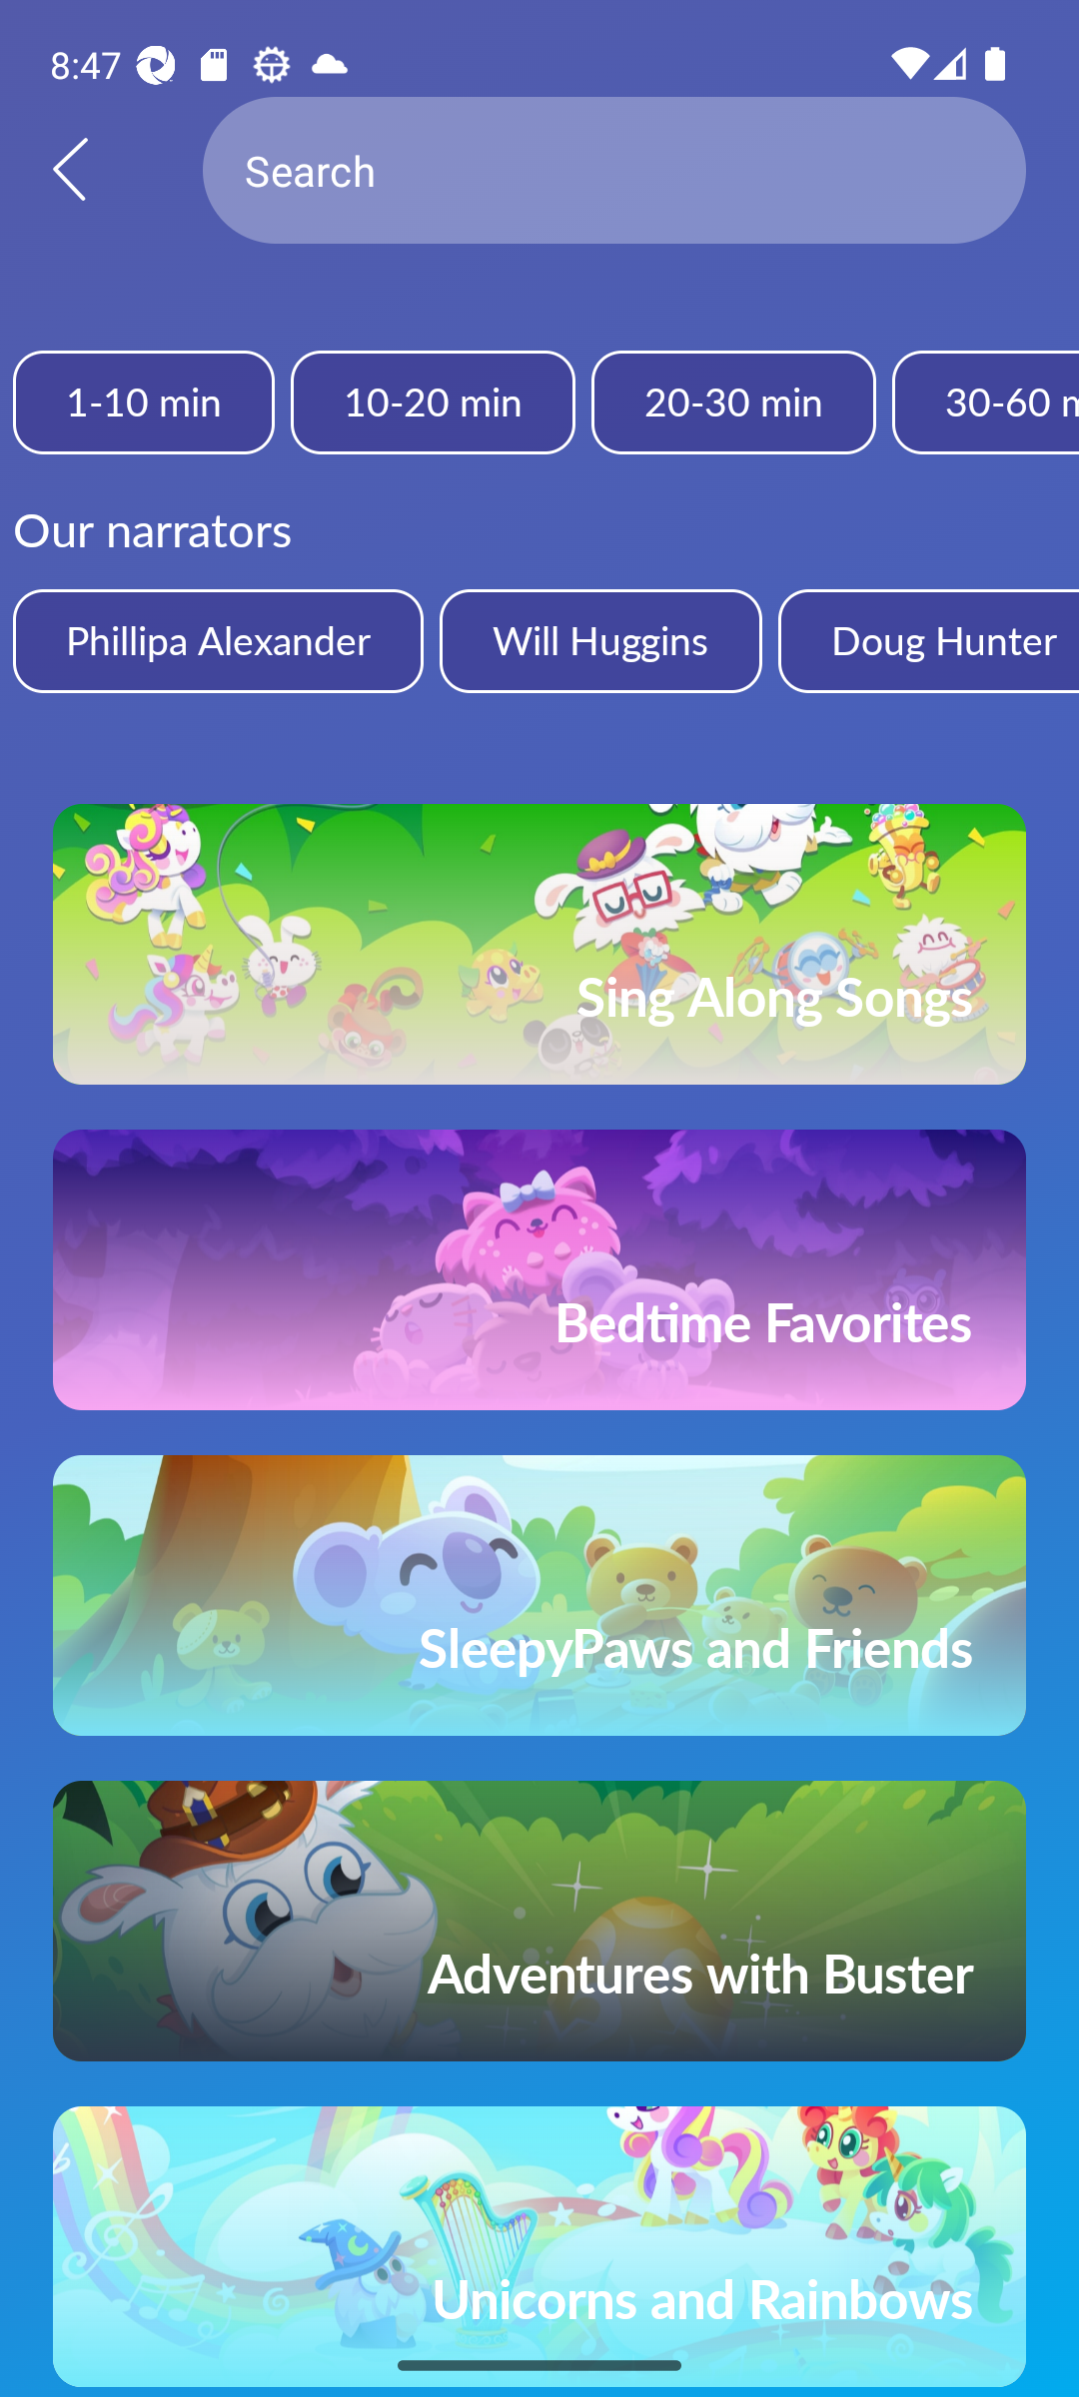 This screenshot has width=1079, height=2397. What do you see at coordinates (539, 1922) in the screenshot?
I see `Adventures with Buster` at bounding box center [539, 1922].